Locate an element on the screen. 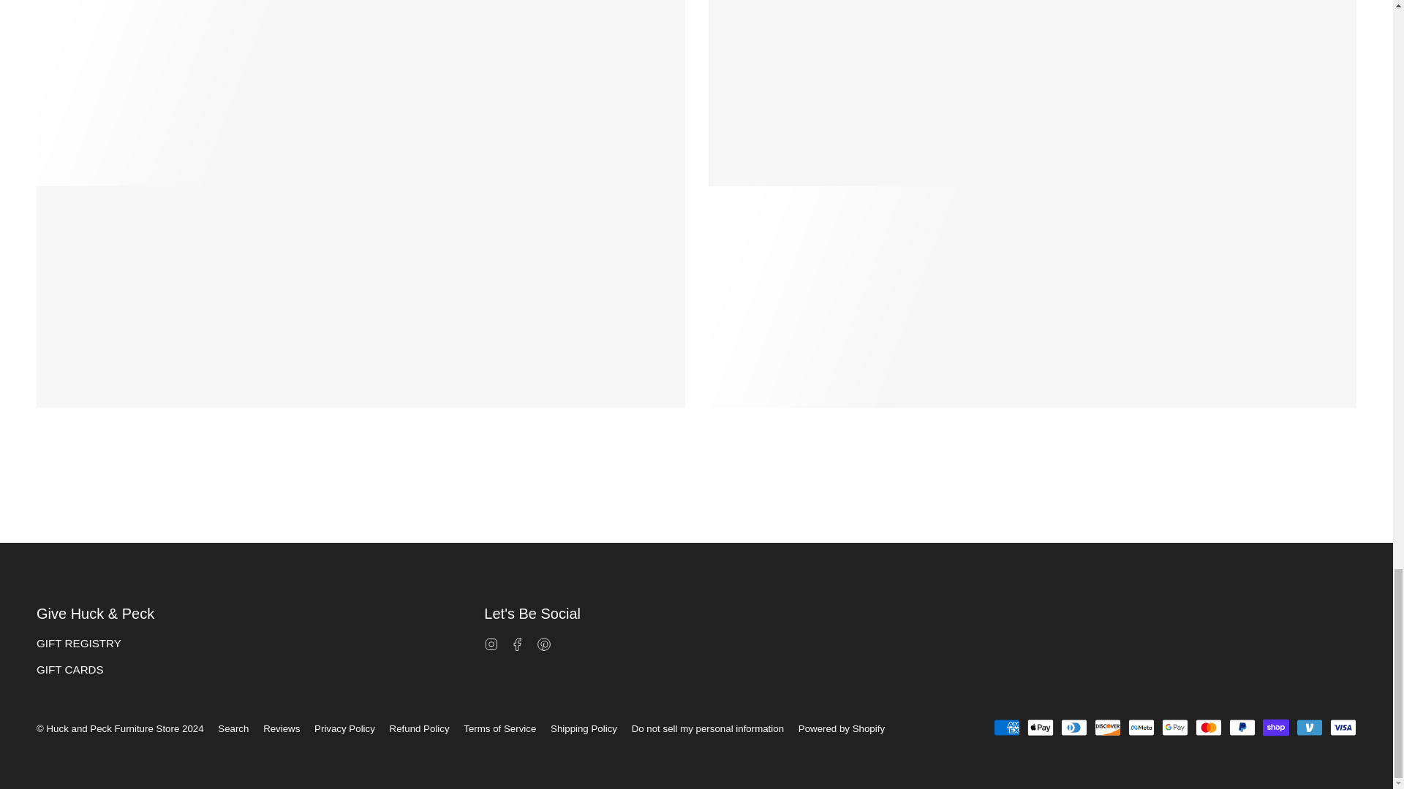 The height and width of the screenshot is (789, 1404). Huck and Peck Furniture Store on Pinterest is located at coordinates (544, 643).